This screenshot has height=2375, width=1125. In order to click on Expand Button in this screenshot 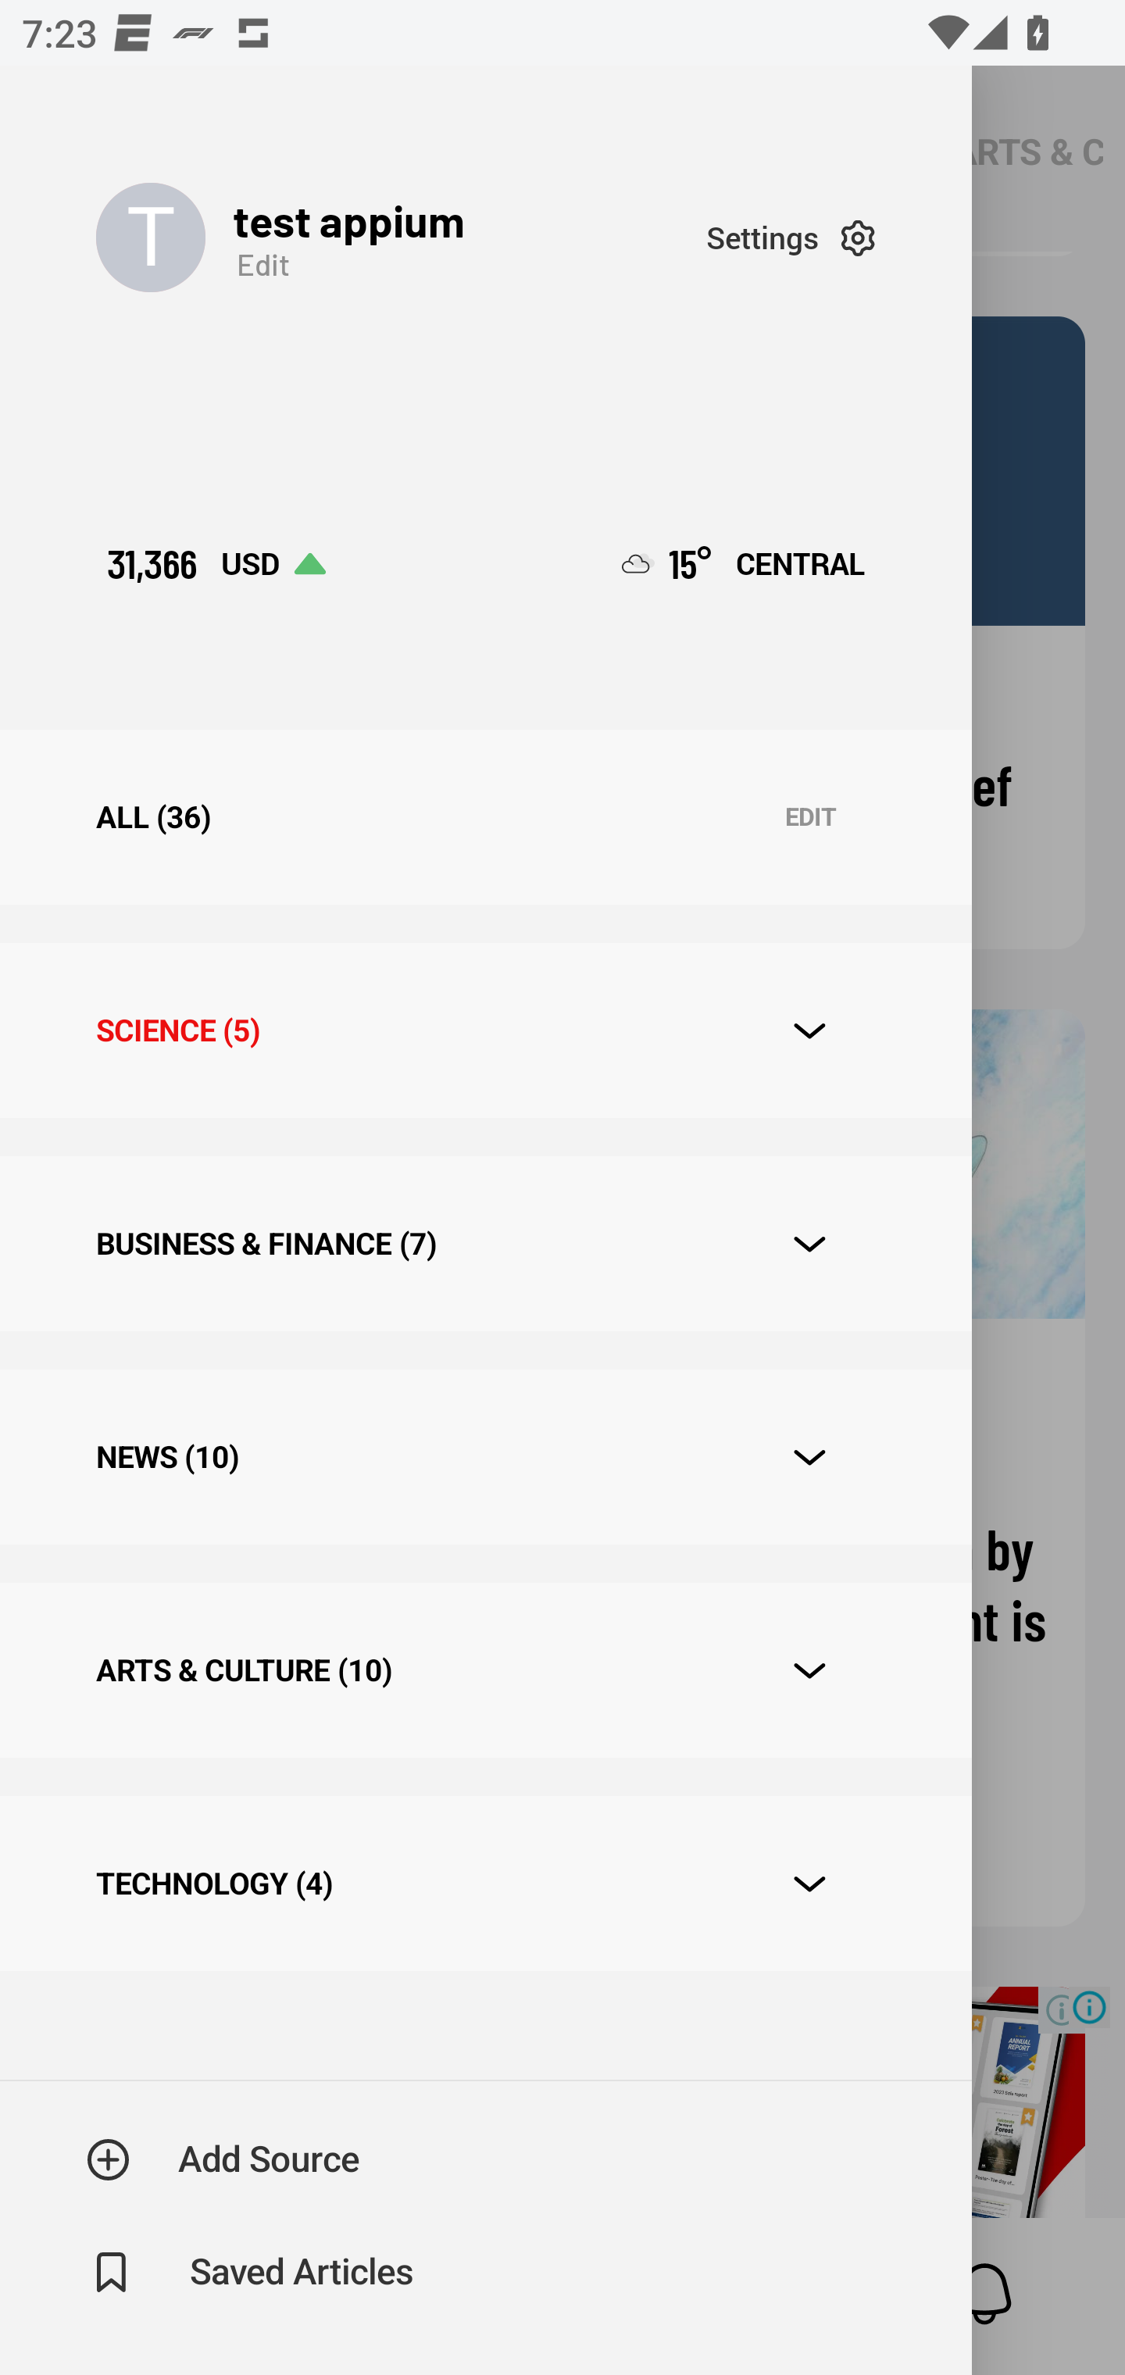, I will do `click(809, 1244)`.